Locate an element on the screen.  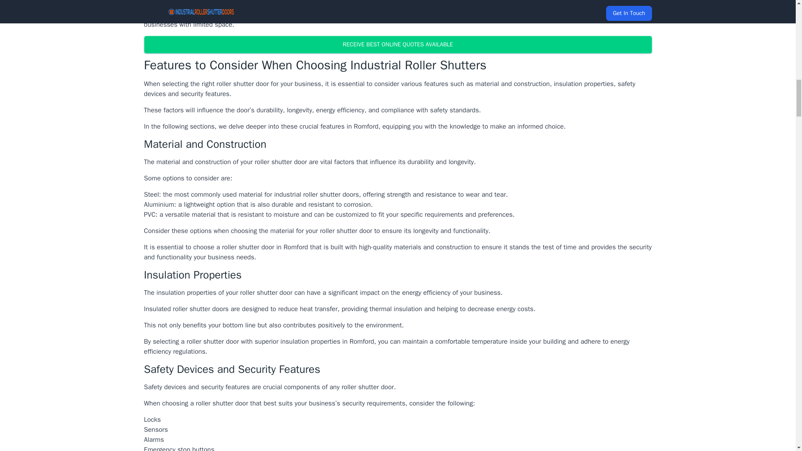
RECEIVE BEST ONLINE QUOTES AVAILABLE is located at coordinates (397, 45).